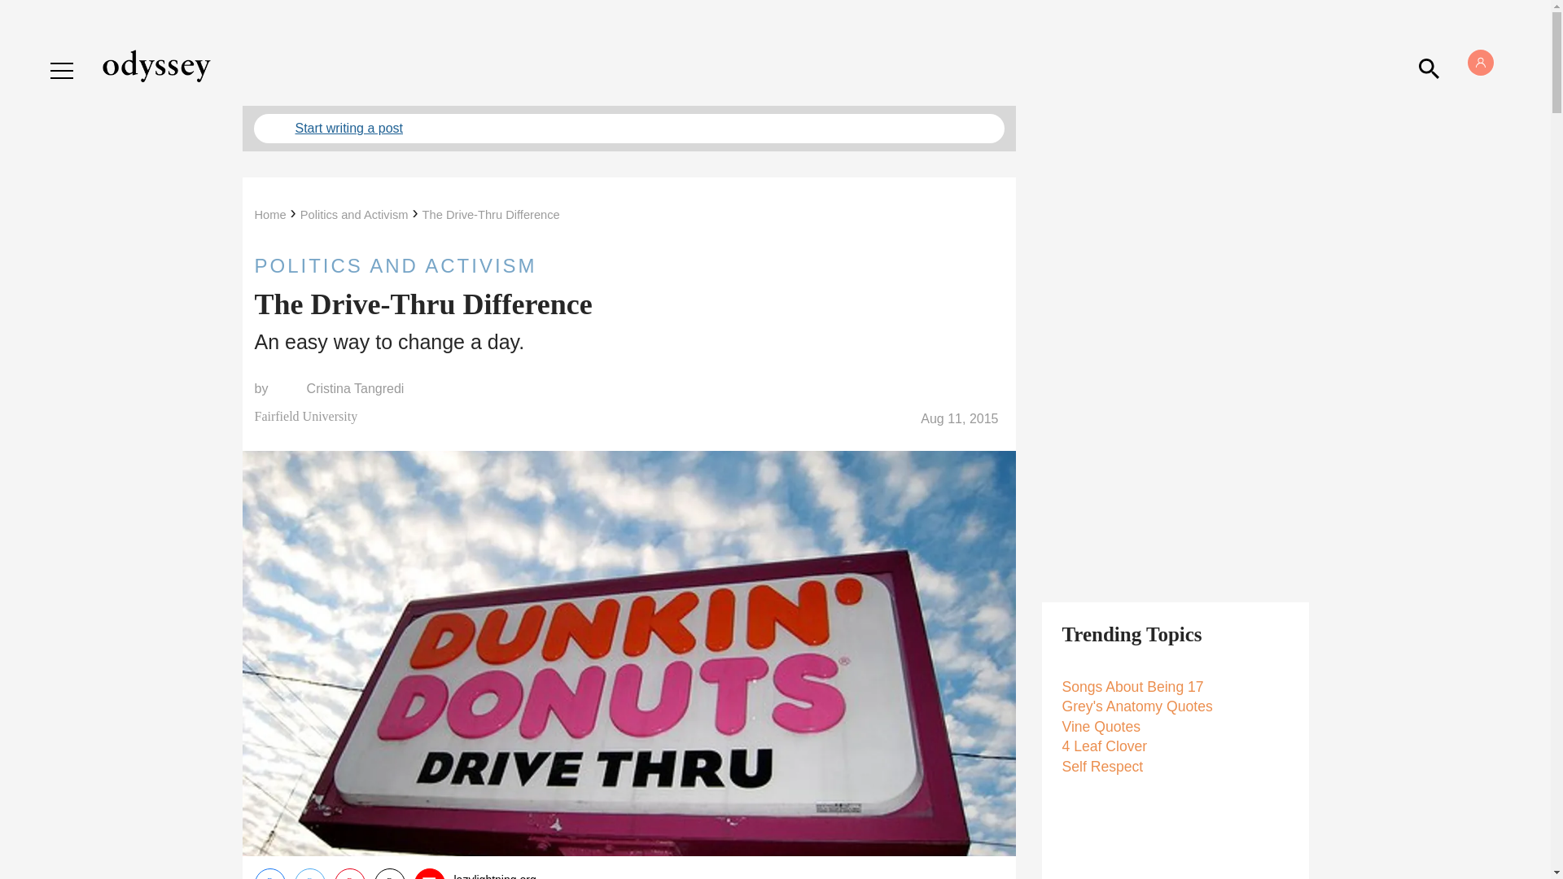 The height and width of the screenshot is (879, 1563). What do you see at coordinates (353, 215) in the screenshot?
I see `Politics and Activism` at bounding box center [353, 215].